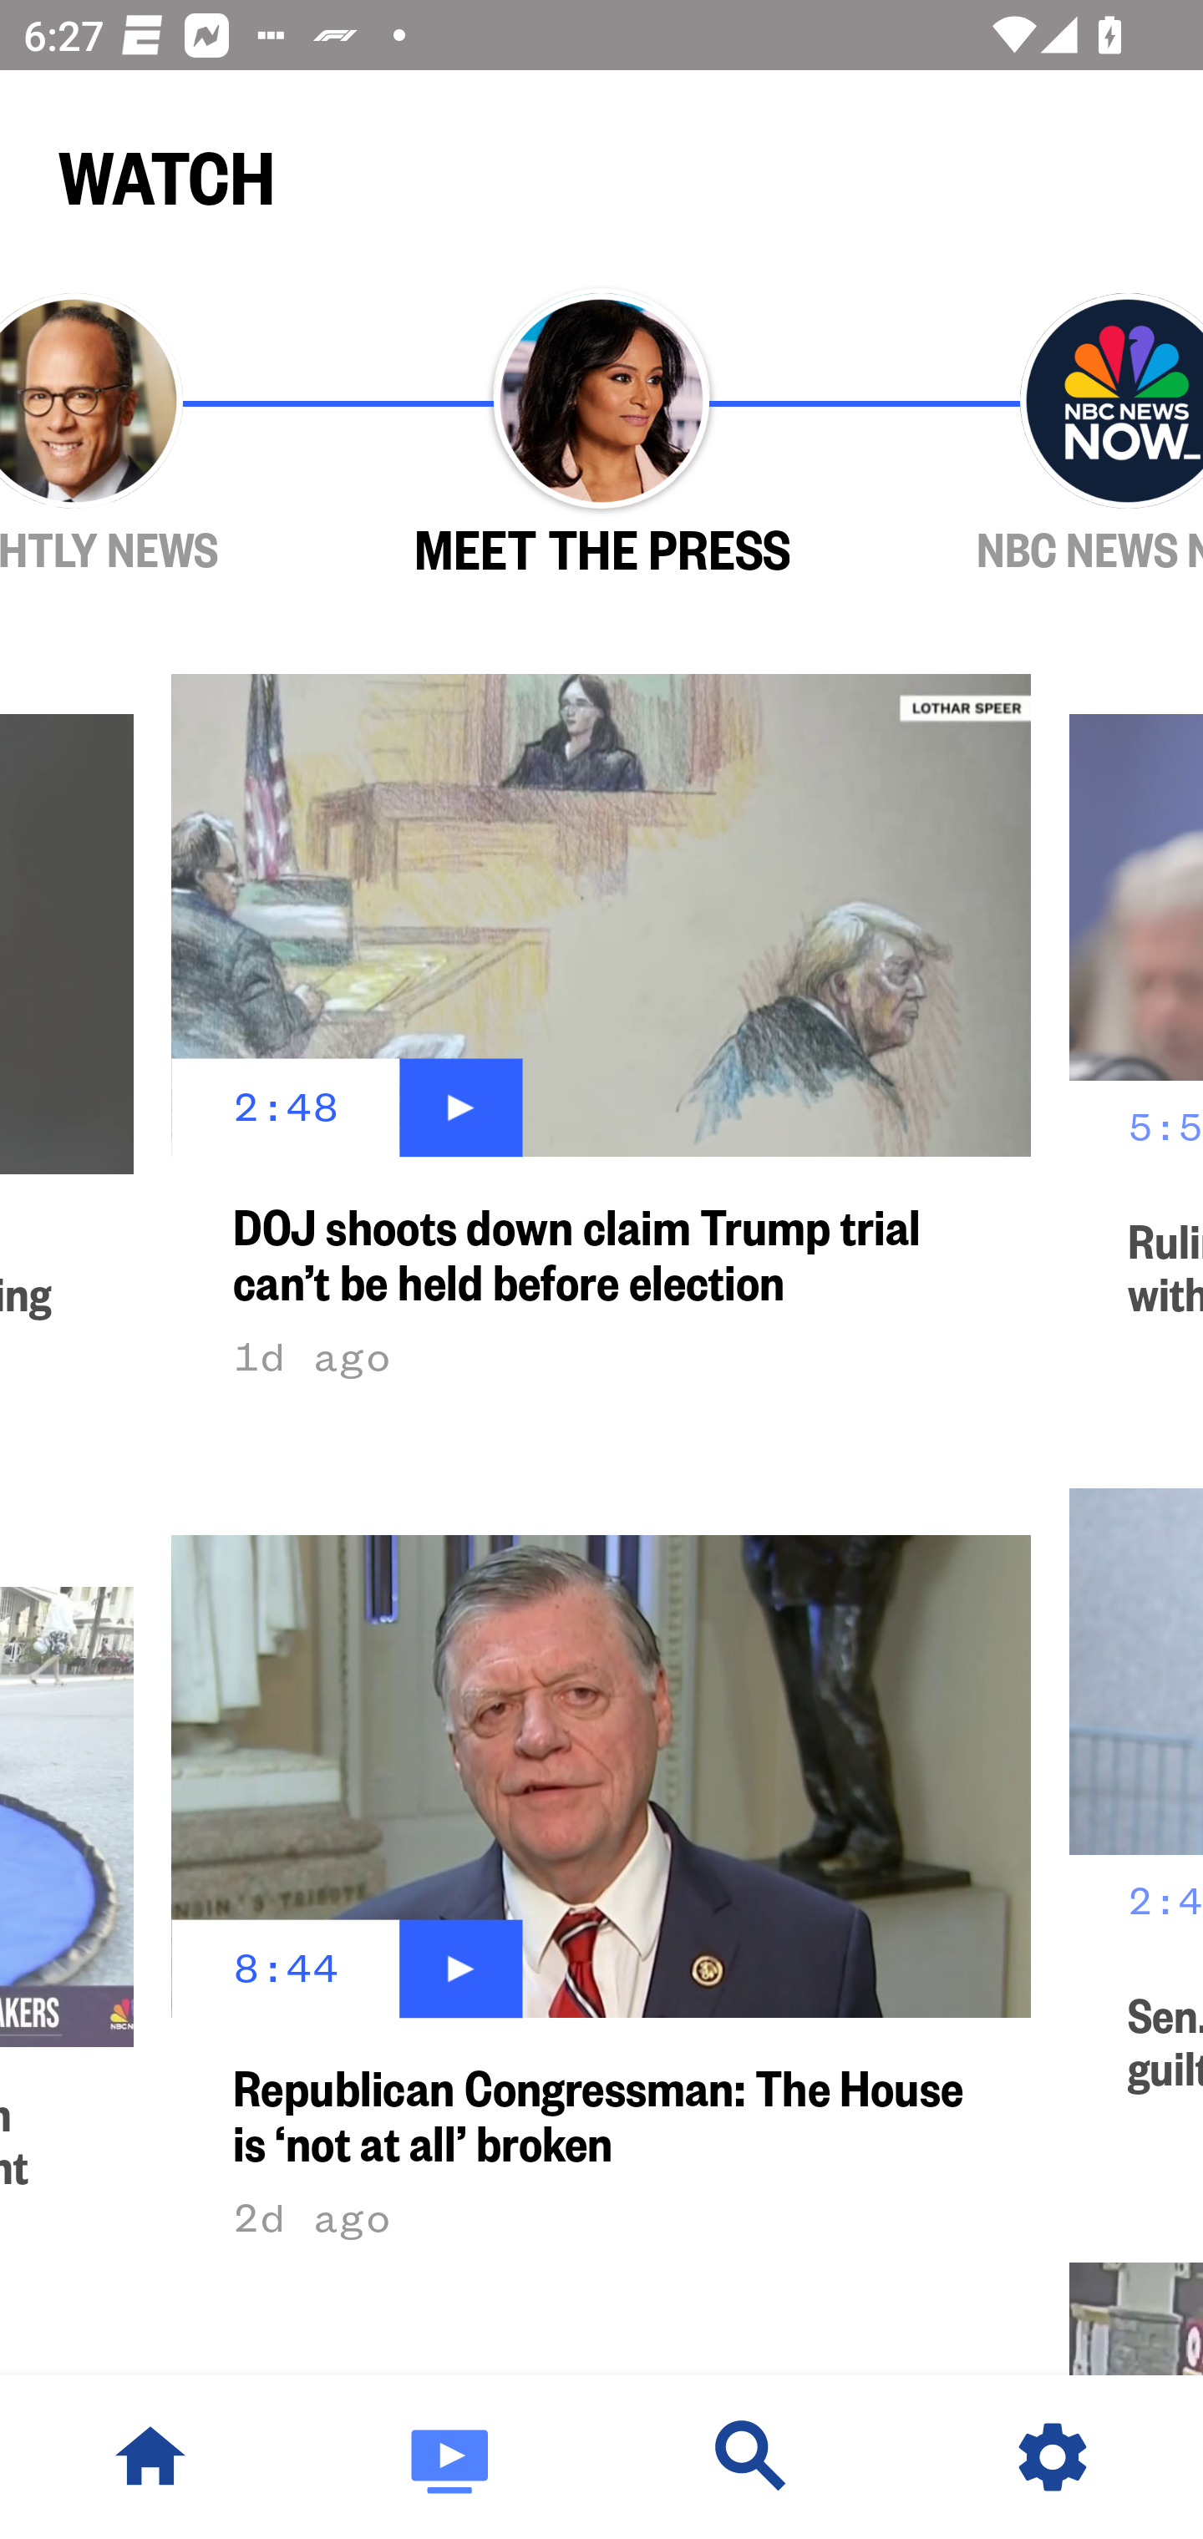  I want to click on NIGHTLY NEWS, so click(169, 435).